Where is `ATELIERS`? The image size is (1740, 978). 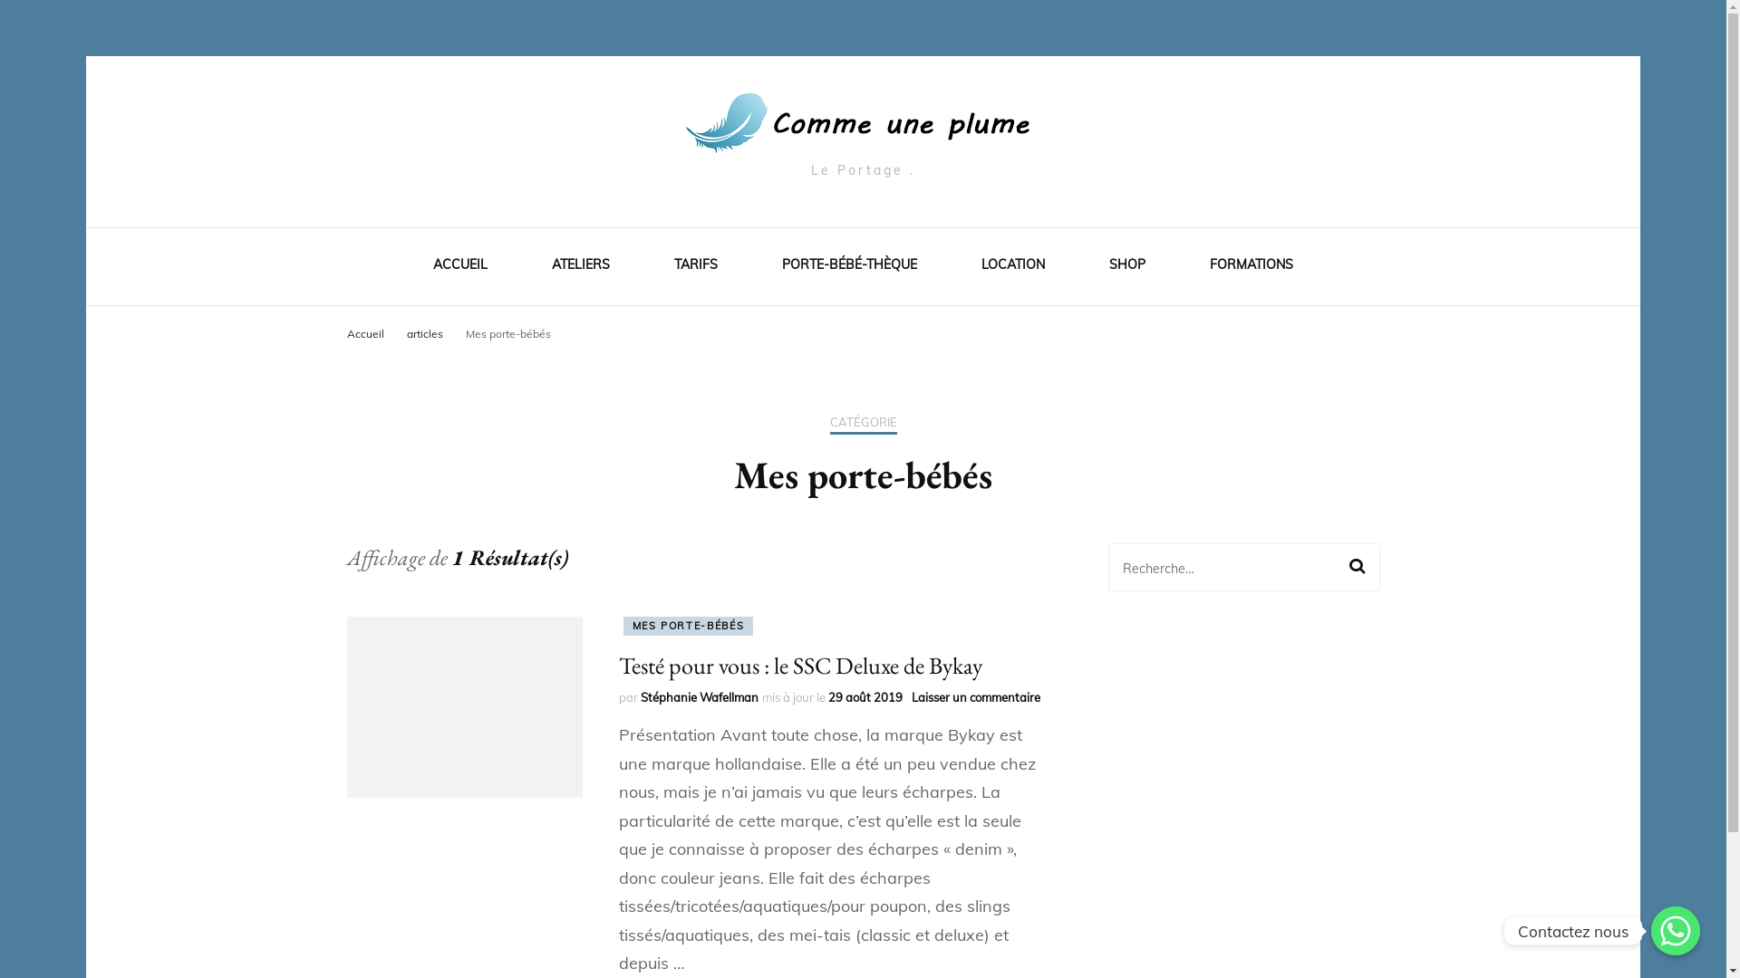 ATELIERS is located at coordinates (581, 268).